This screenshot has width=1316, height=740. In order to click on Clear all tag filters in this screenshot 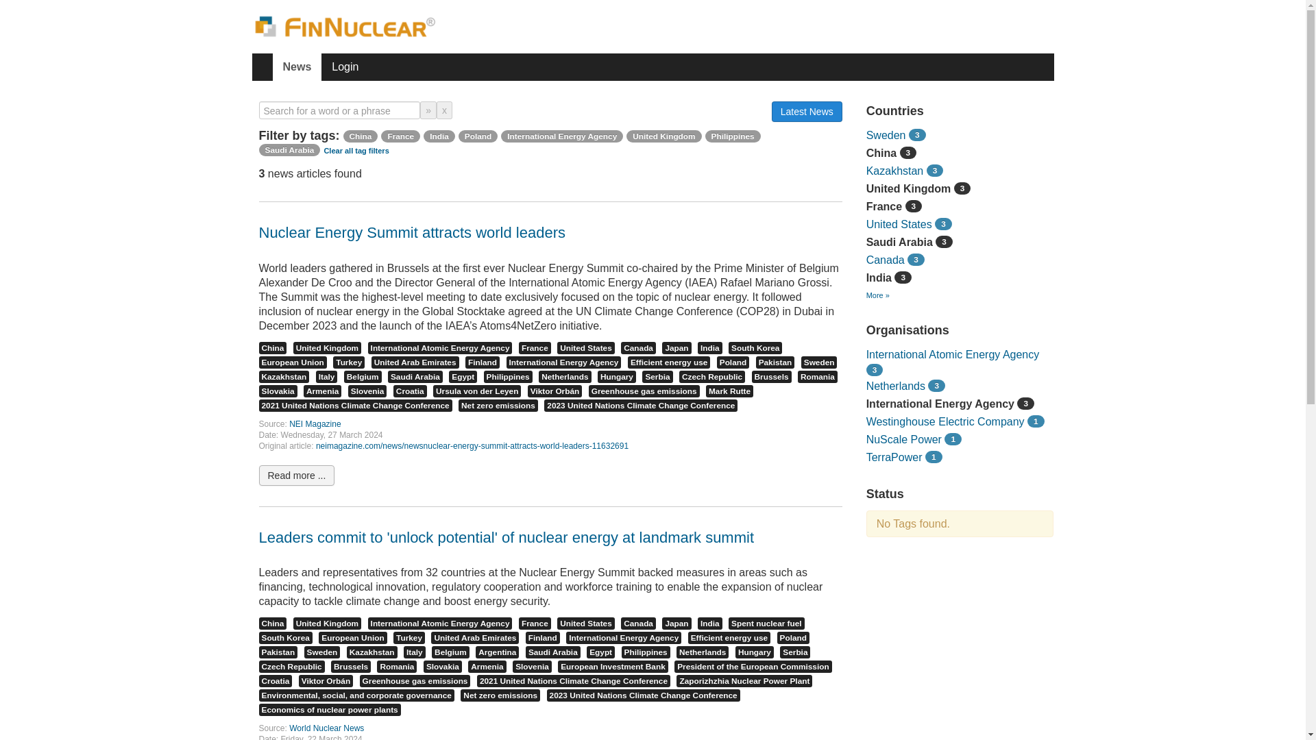, I will do `click(356, 150)`.